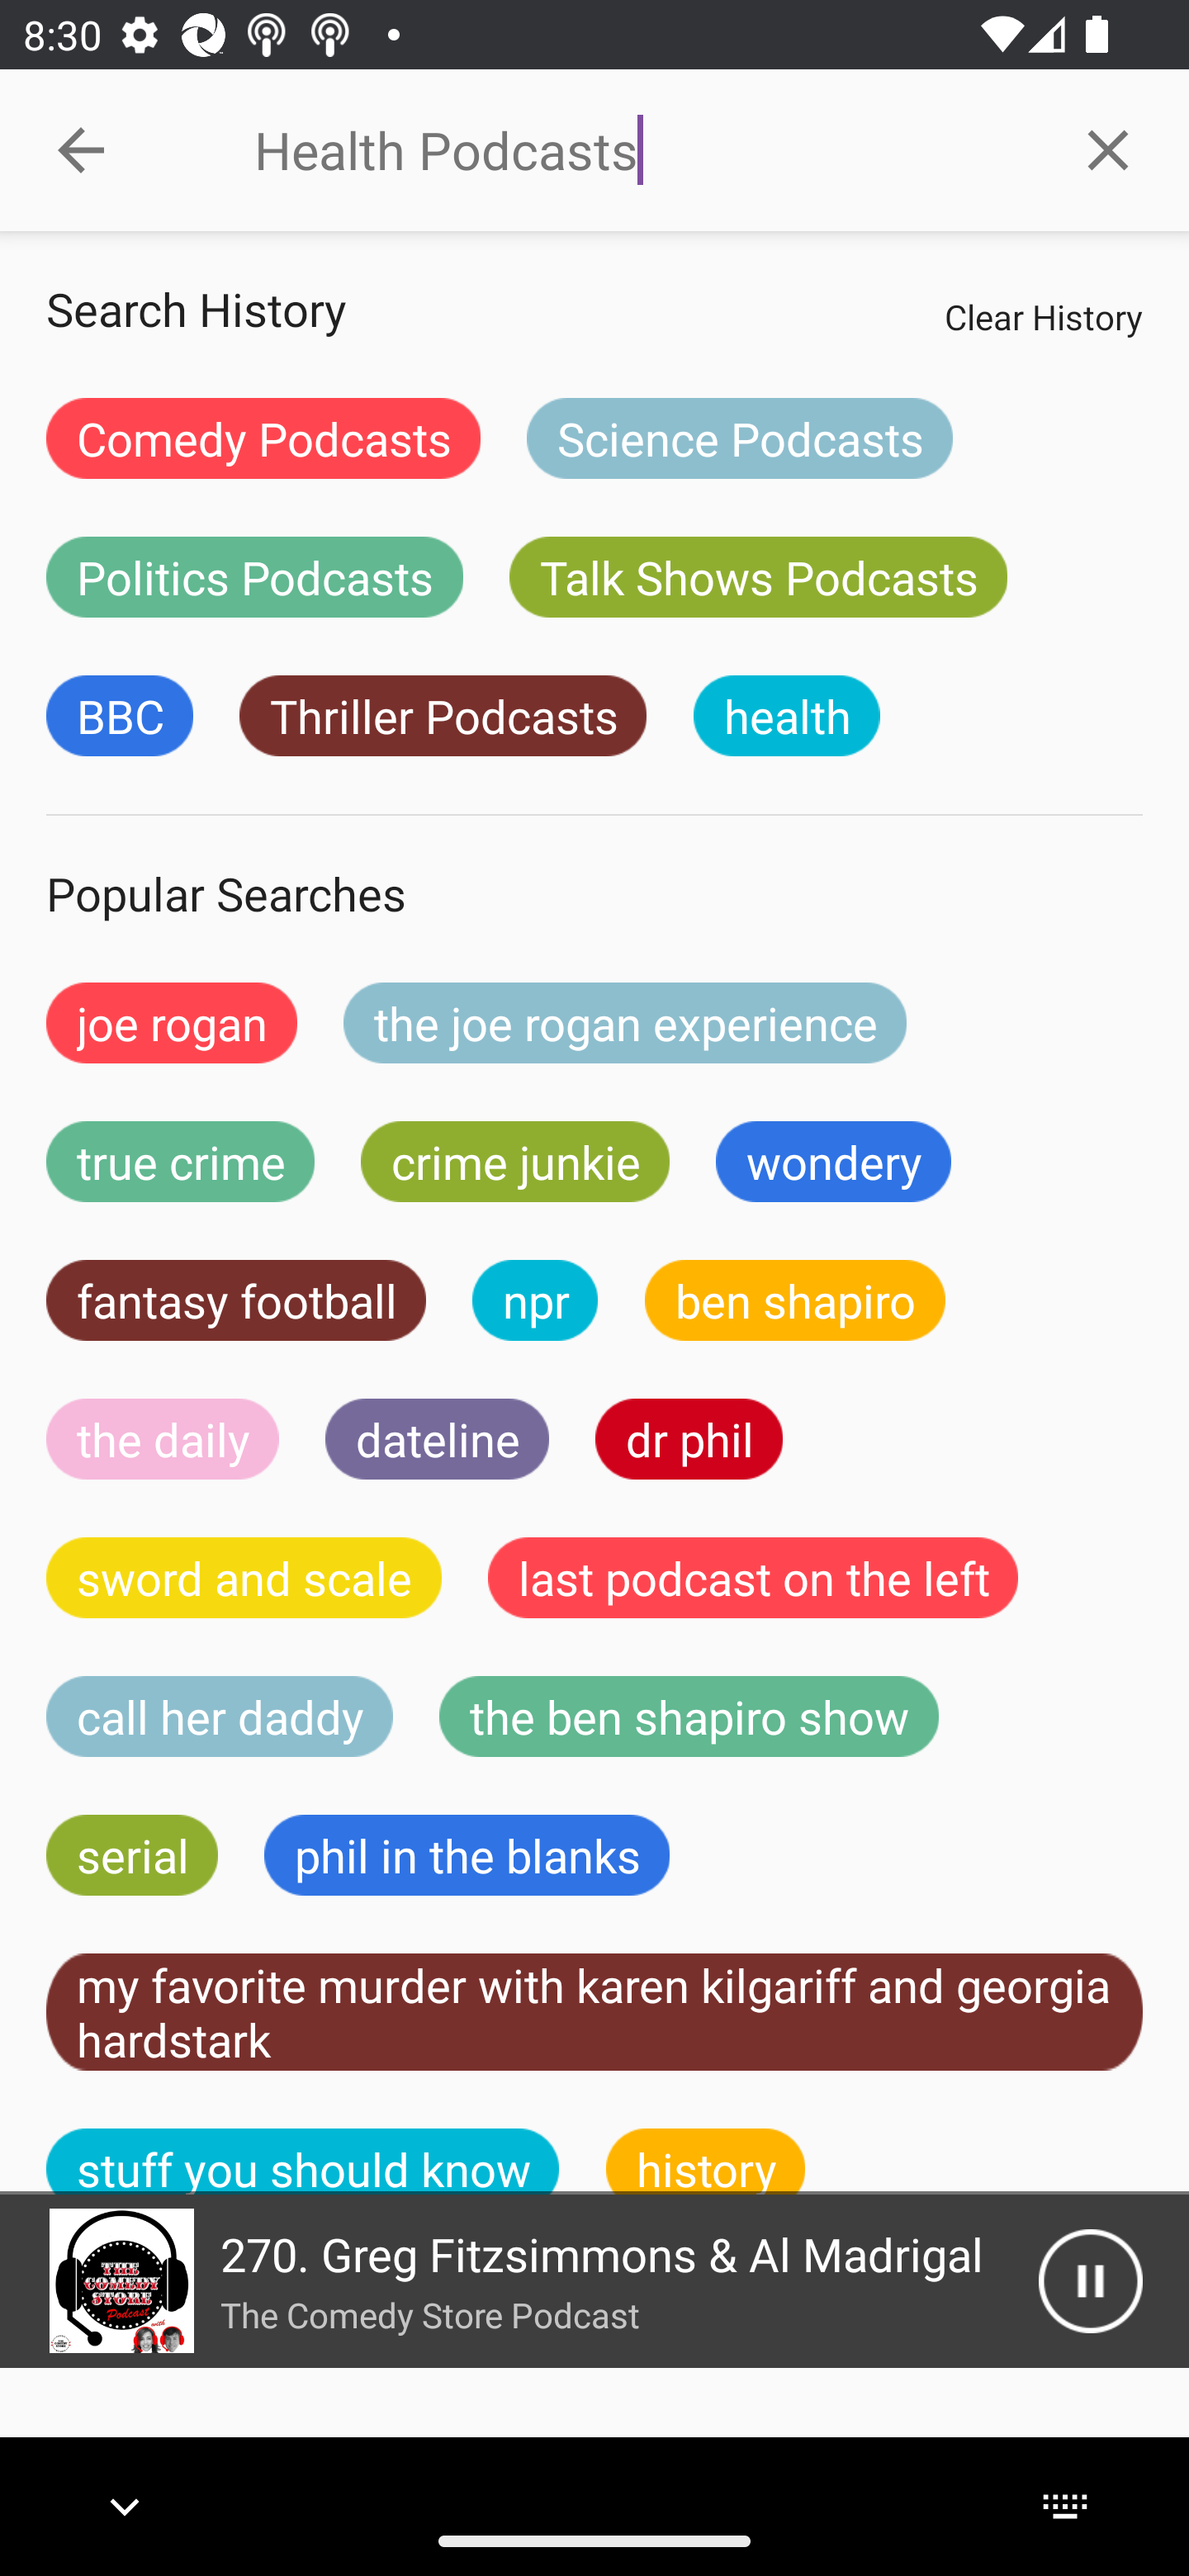  Describe the element at coordinates (794, 1300) in the screenshot. I see `ben shapiro` at that location.